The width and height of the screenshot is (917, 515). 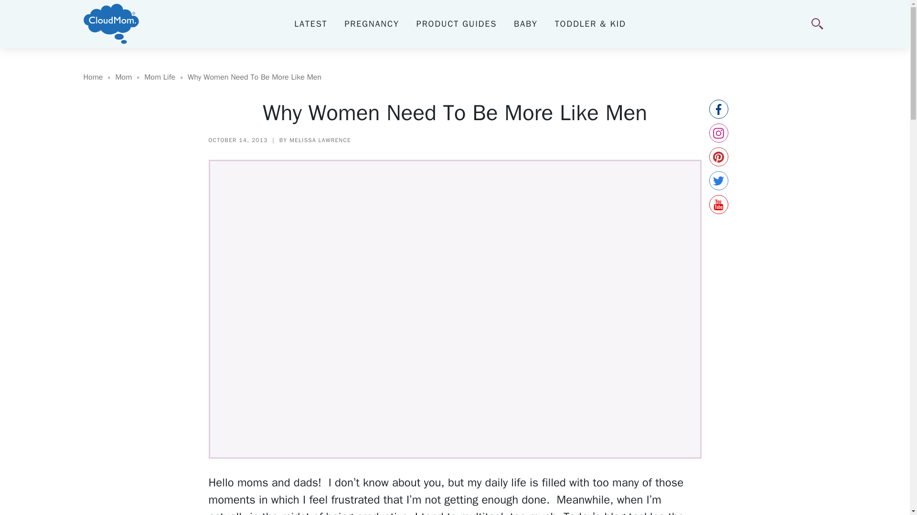 What do you see at coordinates (718, 109) in the screenshot?
I see `facebook` at bounding box center [718, 109].